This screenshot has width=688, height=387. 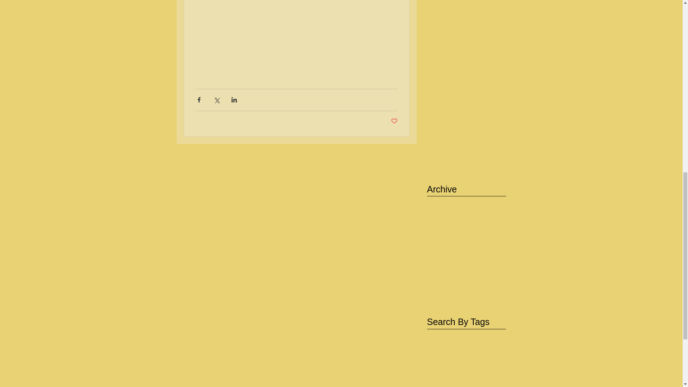 What do you see at coordinates (394, 121) in the screenshot?
I see `Post not marked as liked` at bounding box center [394, 121].